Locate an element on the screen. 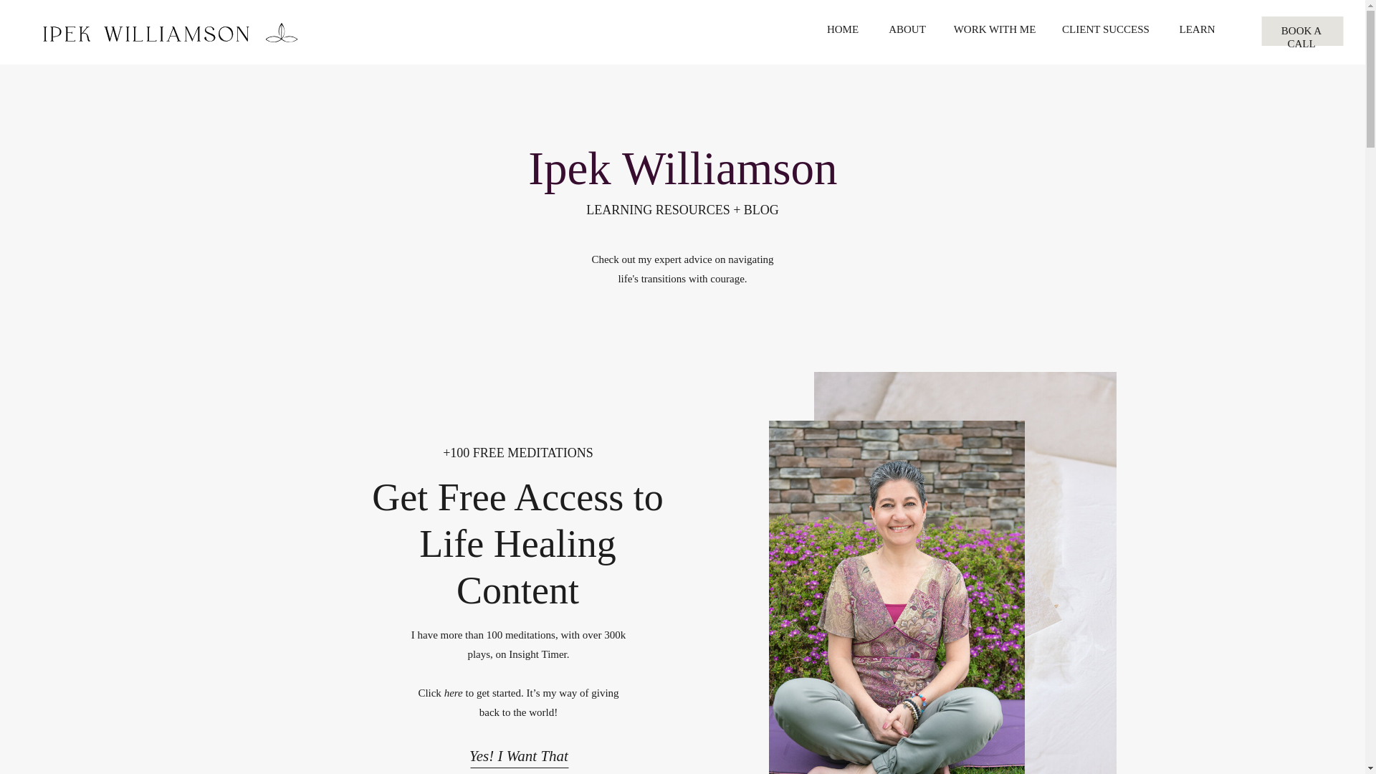  Yes! I Want That is located at coordinates (518, 751).